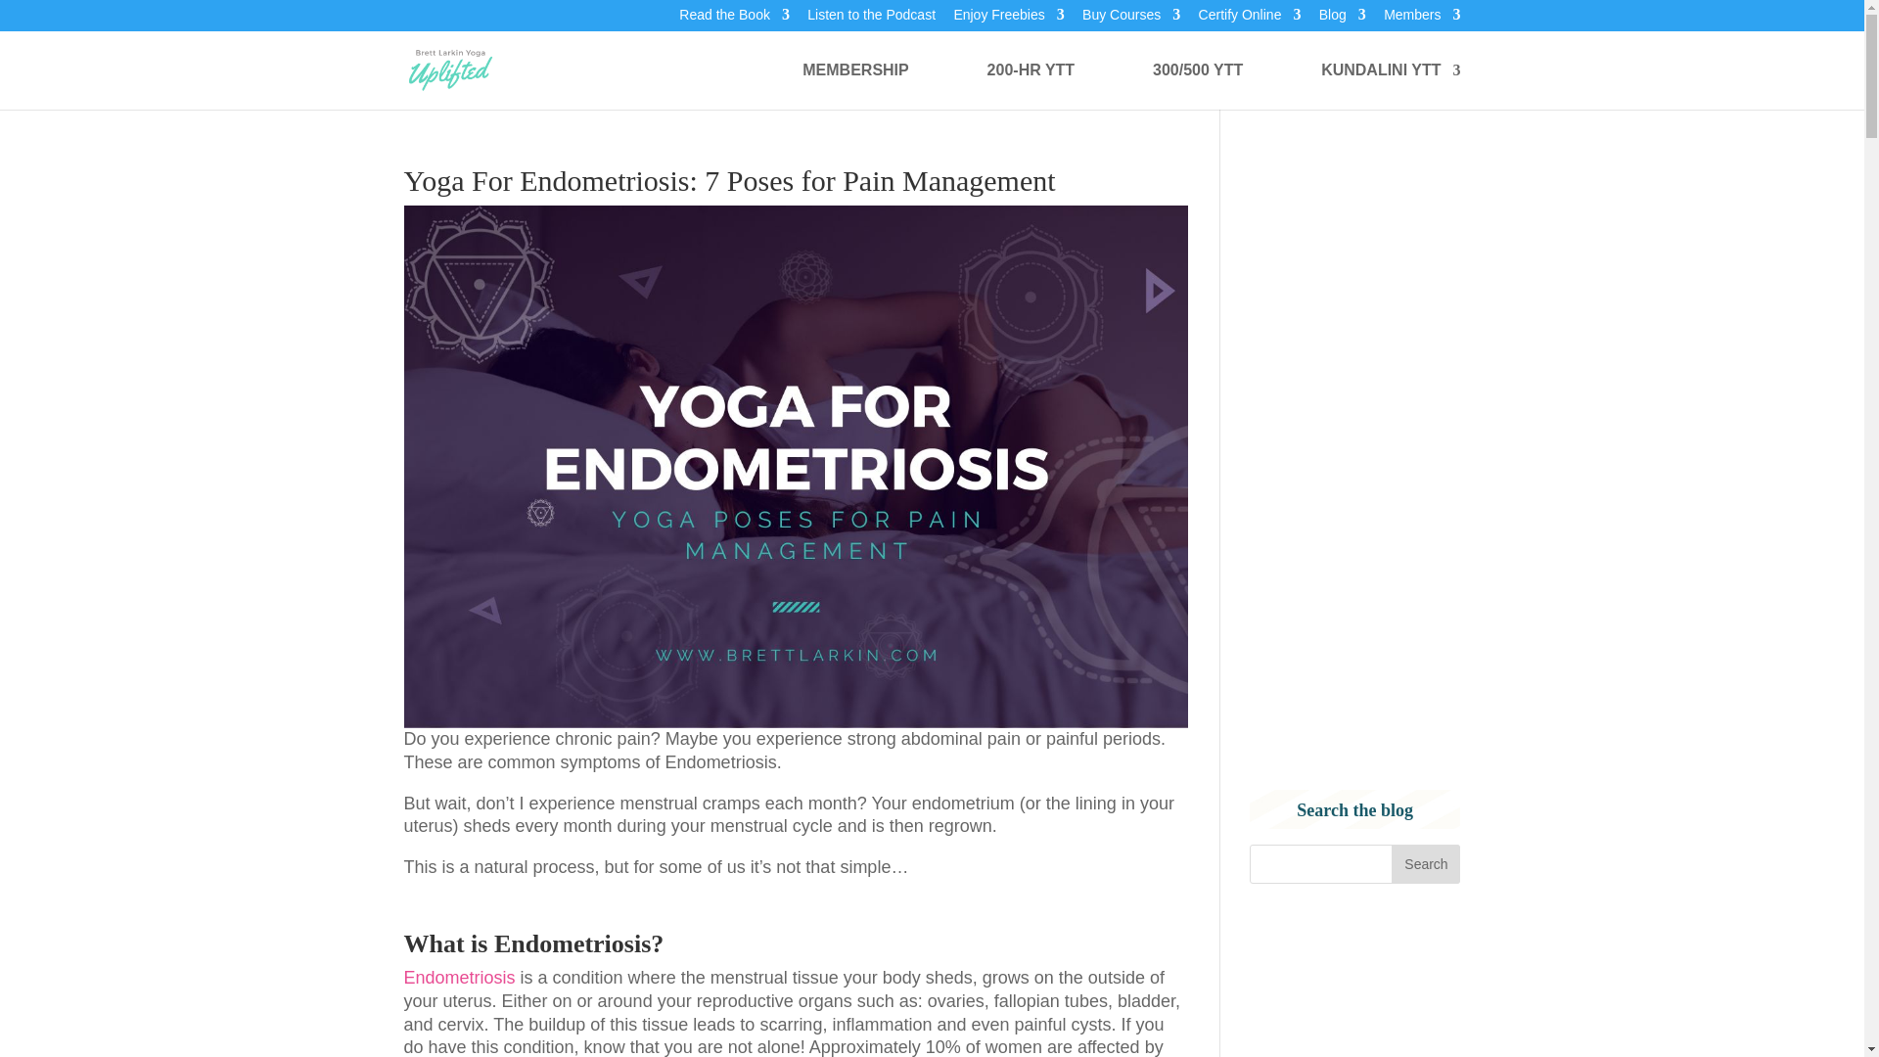  I want to click on Read the Book, so click(734, 20).